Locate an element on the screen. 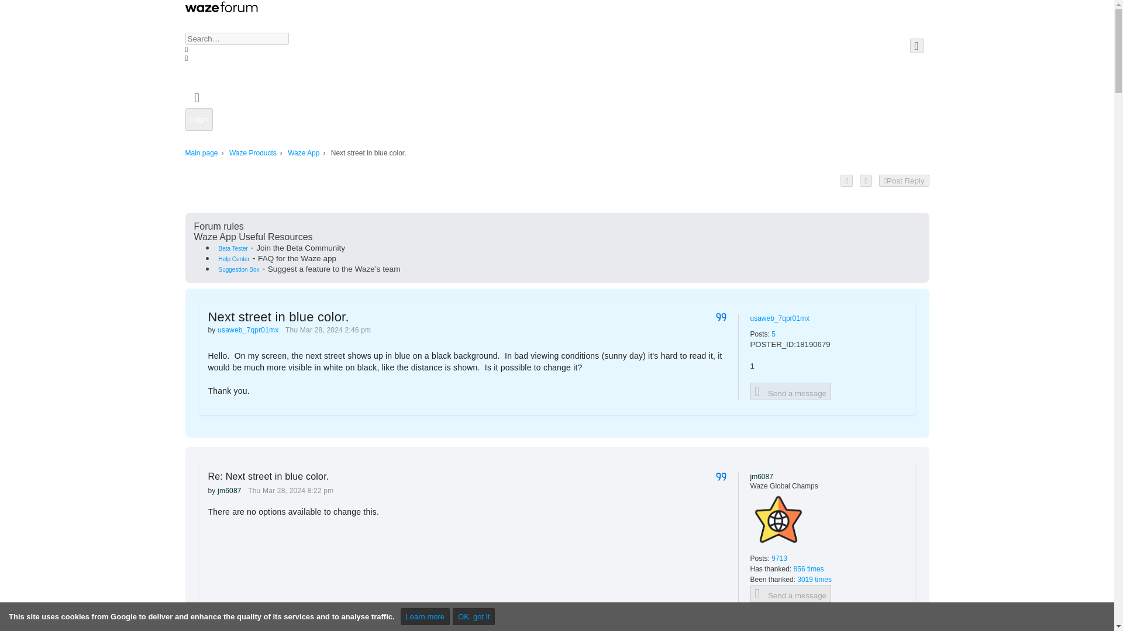  Post Reply is located at coordinates (904, 181).